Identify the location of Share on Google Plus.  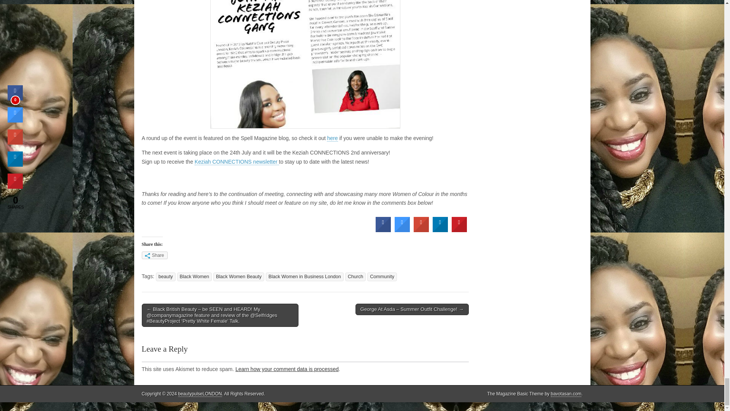
(421, 230).